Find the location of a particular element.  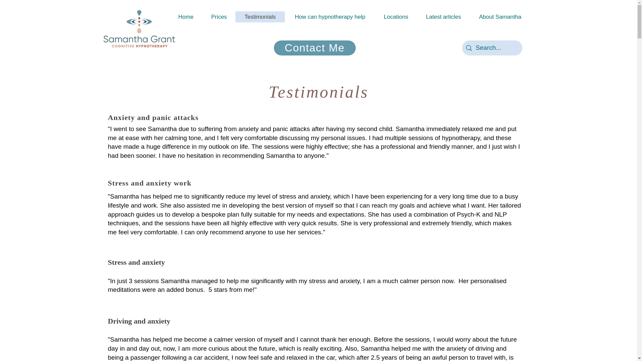

Testimonials is located at coordinates (260, 17).